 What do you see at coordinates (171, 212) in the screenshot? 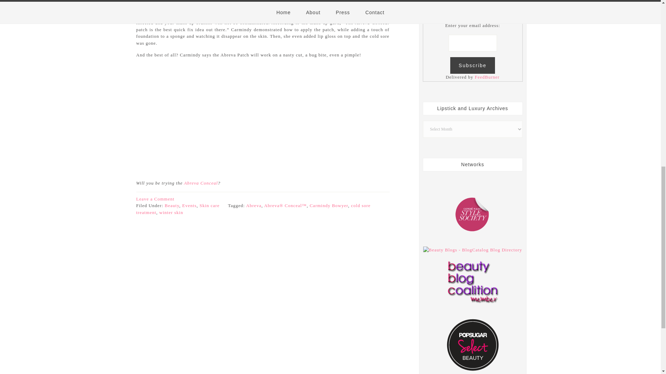
I see `winter skin` at bounding box center [171, 212].